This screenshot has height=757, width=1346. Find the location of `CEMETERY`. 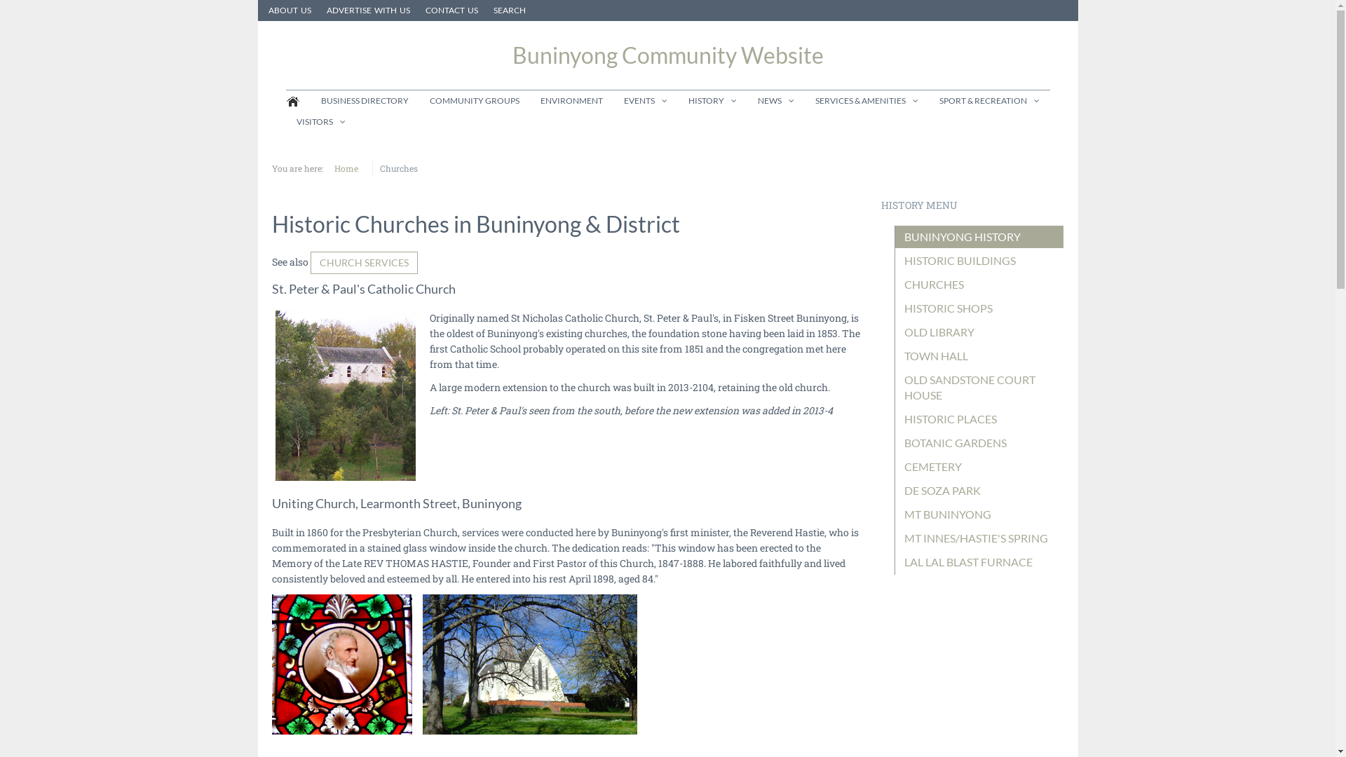

CEMETERY is located at coordinates (980, 467).